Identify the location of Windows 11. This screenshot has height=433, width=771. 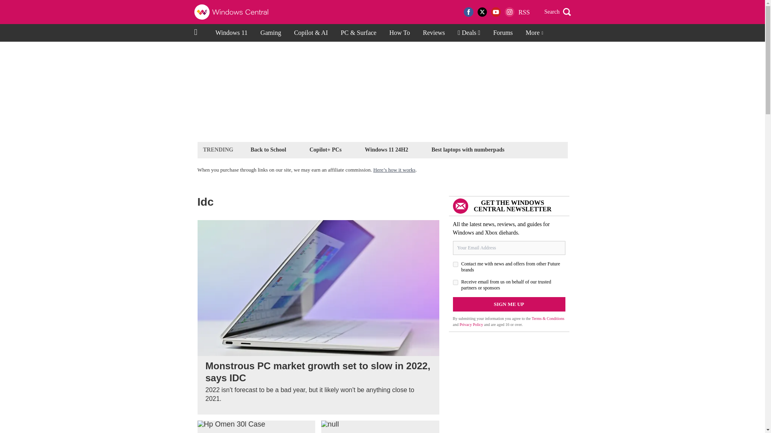
(231, 33).